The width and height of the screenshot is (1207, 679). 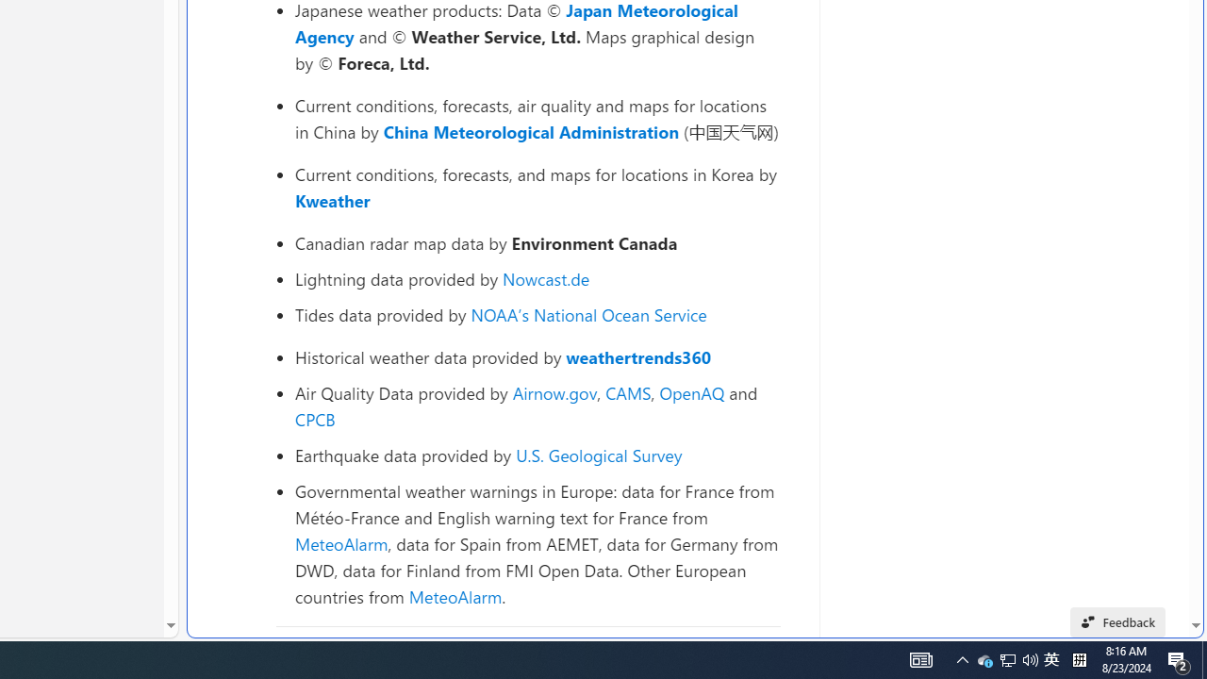 What do you see at coordinates (537, 243) in the screenshot?
I see `Canadian radar map data by Environment Canada` at bounding box center [537, 243].